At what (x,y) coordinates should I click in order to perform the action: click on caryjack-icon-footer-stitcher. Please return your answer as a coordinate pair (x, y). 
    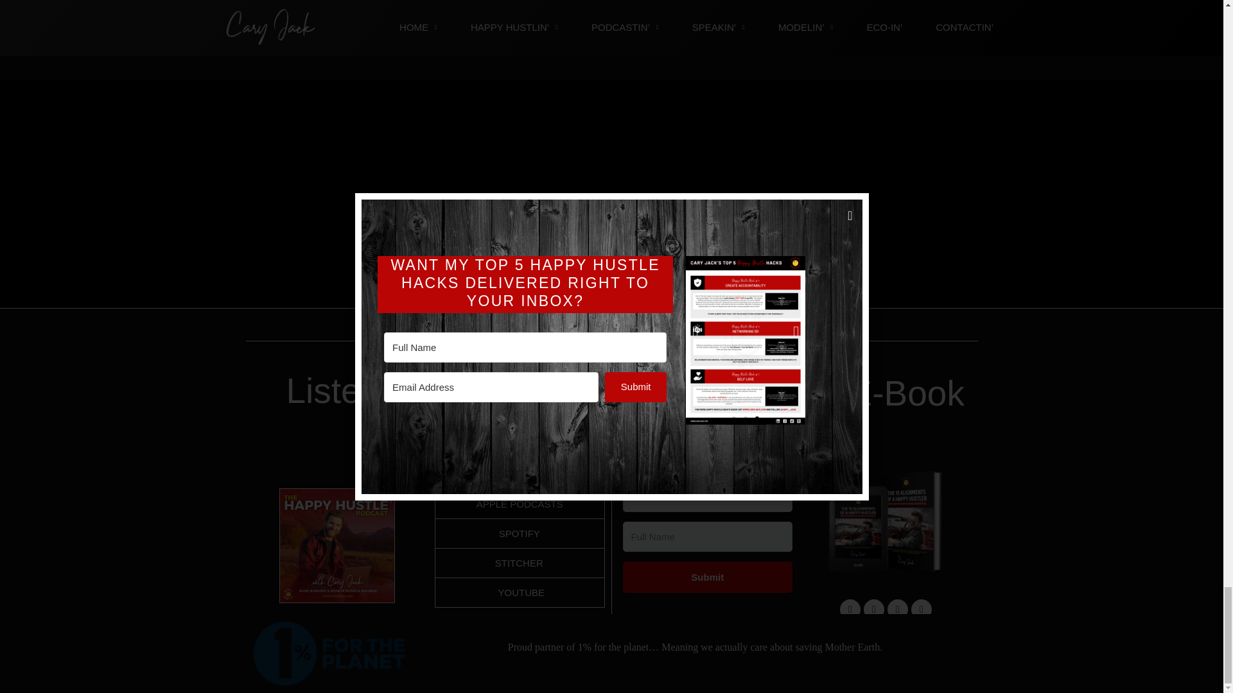
    Looking at the image, I should click on (611, 219).